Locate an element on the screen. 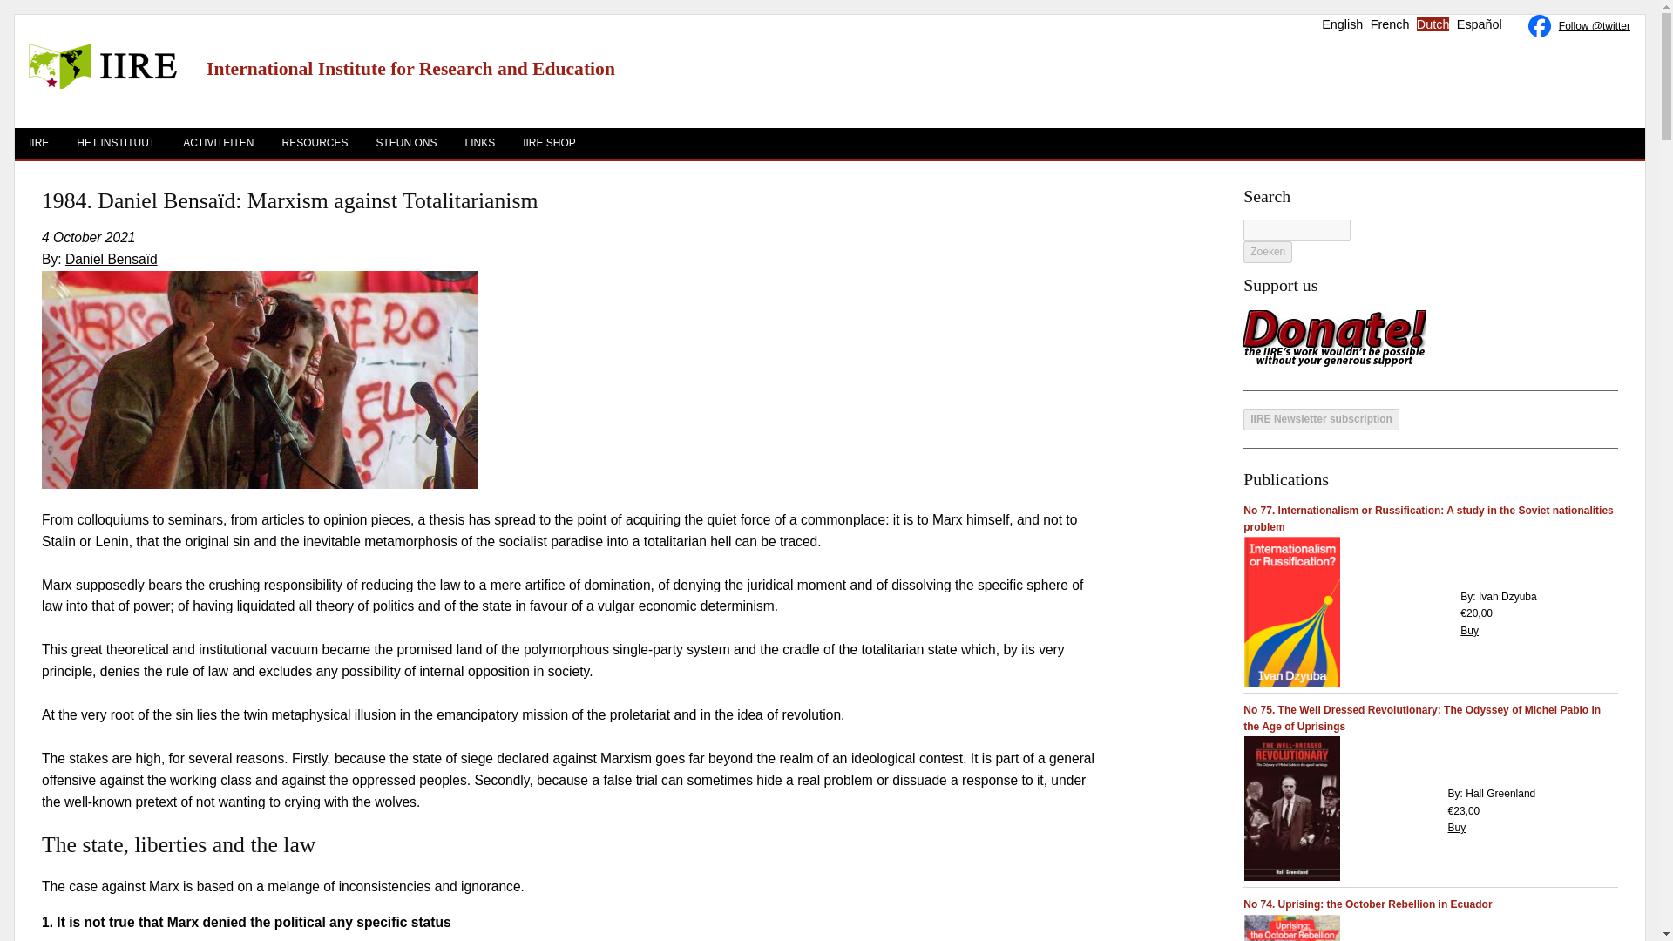  Geef de woorden op waarnaar u wilt zoeken. is located at coordinates (1297, 230).